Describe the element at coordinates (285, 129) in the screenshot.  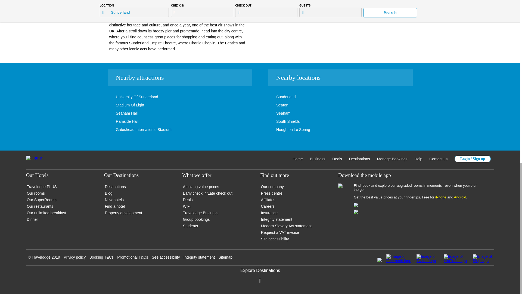
I see `Houghton Le Spring` at that location.